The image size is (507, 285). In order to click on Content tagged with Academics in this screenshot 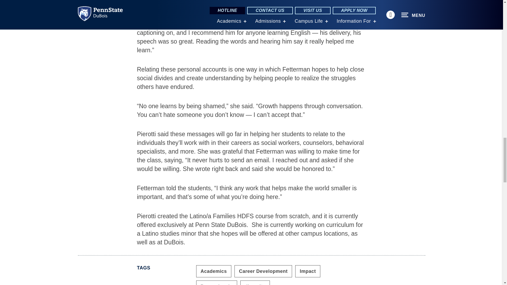, I will do `click(213, 271)`.